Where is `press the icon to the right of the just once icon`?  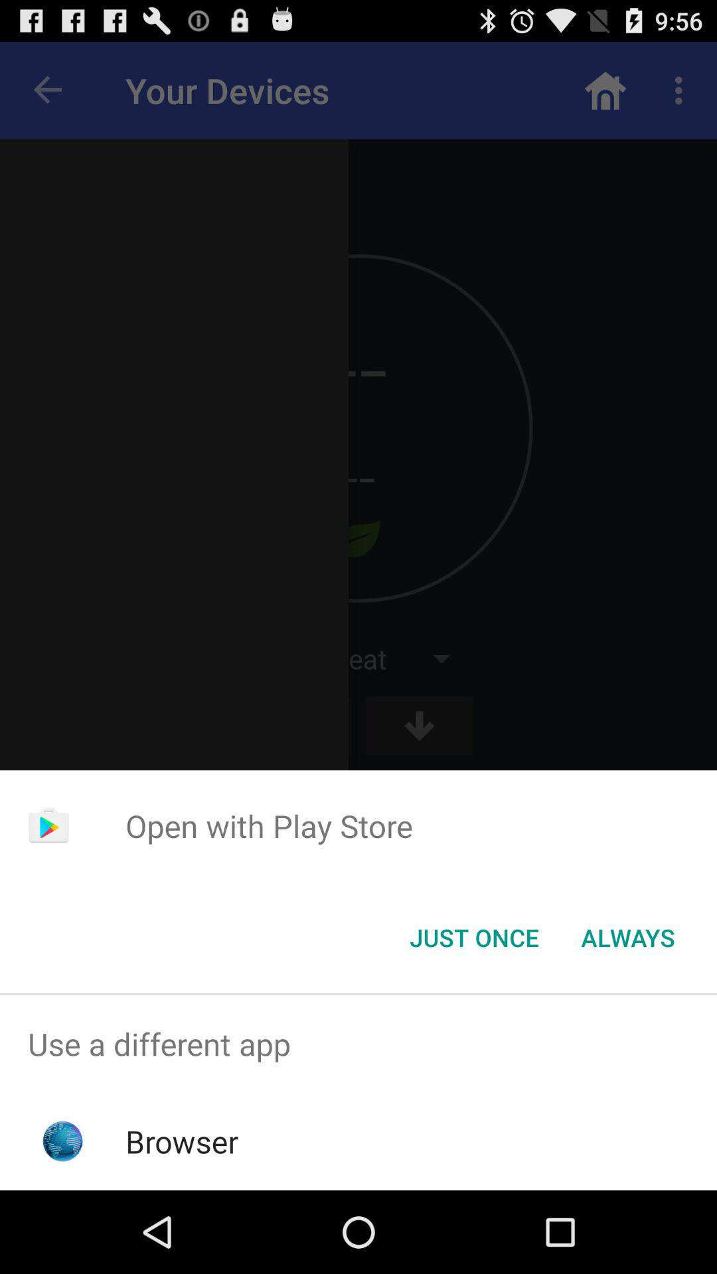
press the icon to the right of the just once icon is located at coordinates (628, 938).